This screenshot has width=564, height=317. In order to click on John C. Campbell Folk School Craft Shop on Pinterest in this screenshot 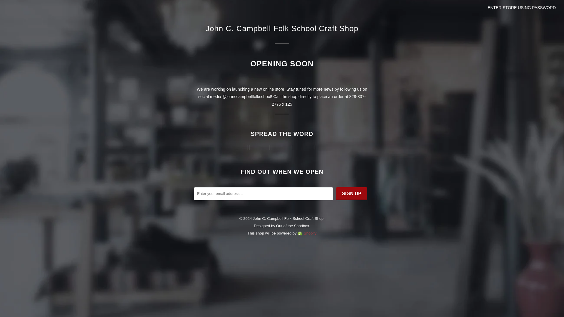, I will do `click(293, 147)`.